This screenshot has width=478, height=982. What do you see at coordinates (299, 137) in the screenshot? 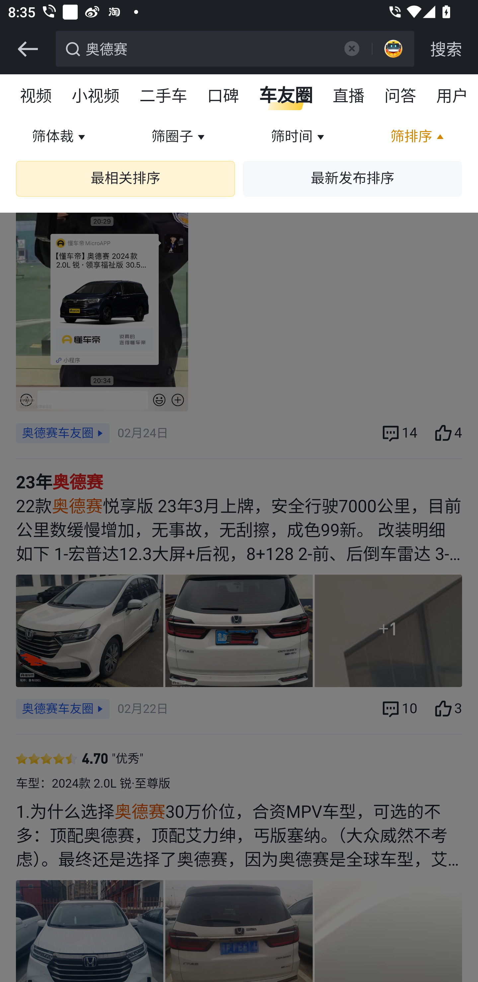
I see `筛时间` at bounding box center [299, 137].